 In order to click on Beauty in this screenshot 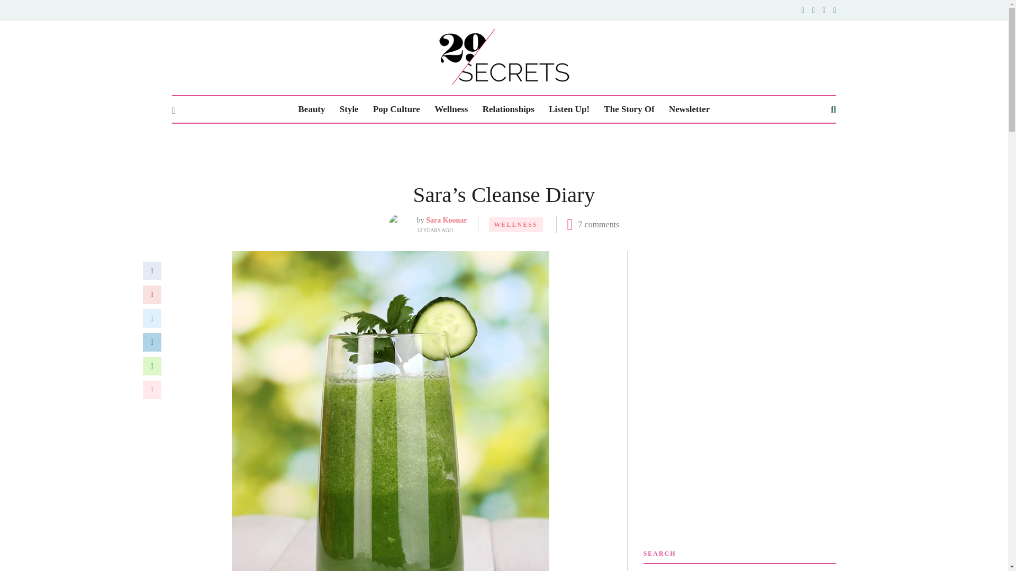, I will do `click(312, 62)`.